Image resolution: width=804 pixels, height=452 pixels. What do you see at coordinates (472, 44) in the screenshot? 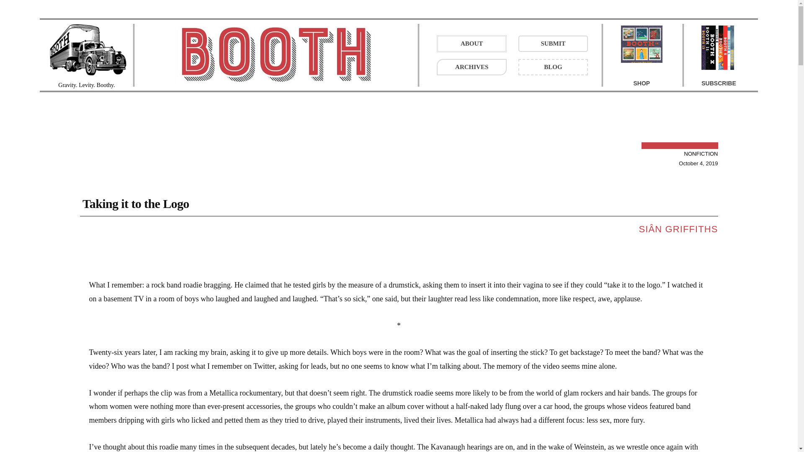
I see `ABOUT` at bounding box center [472, 44].